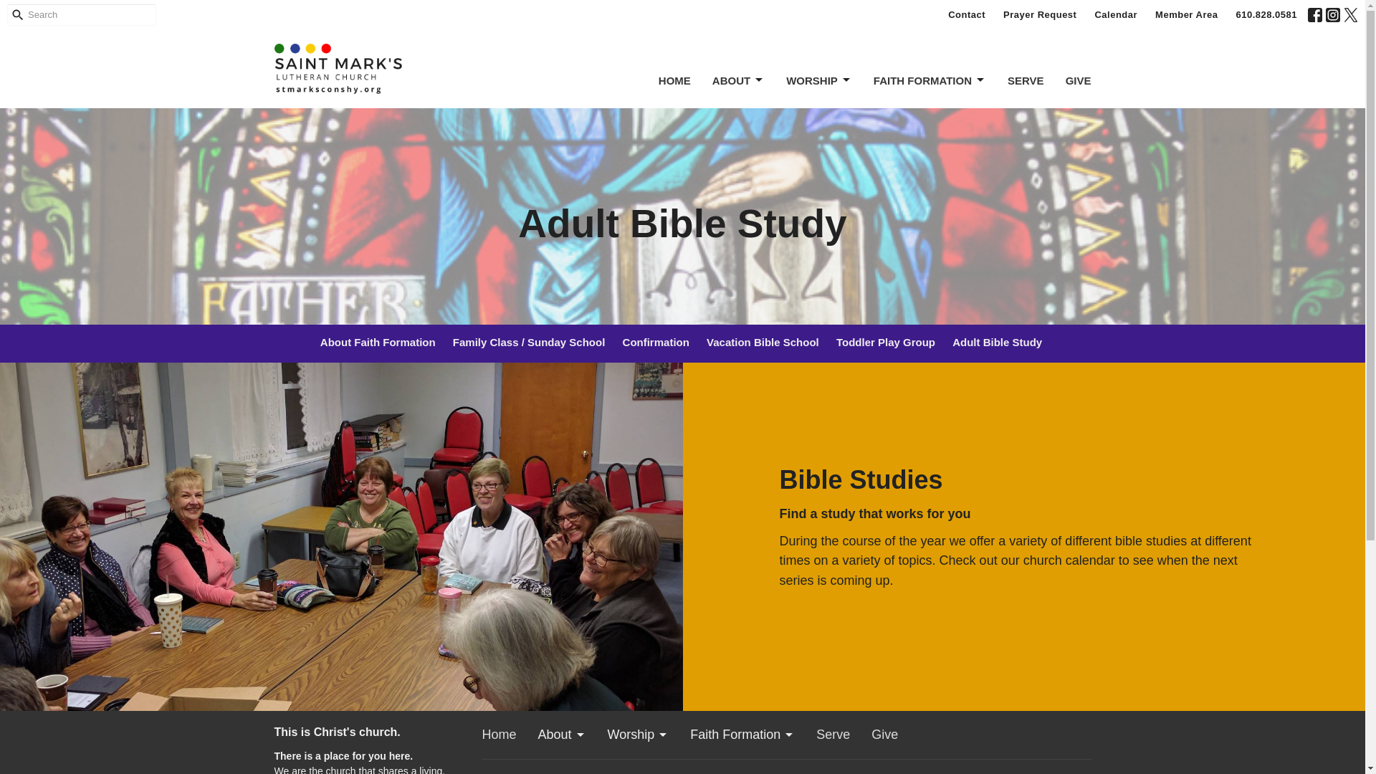 The height and width of the screenshot is (774, 1376). Describe the element at coordinates (966, 14) in the screenshot. I see `Contact` at that location.